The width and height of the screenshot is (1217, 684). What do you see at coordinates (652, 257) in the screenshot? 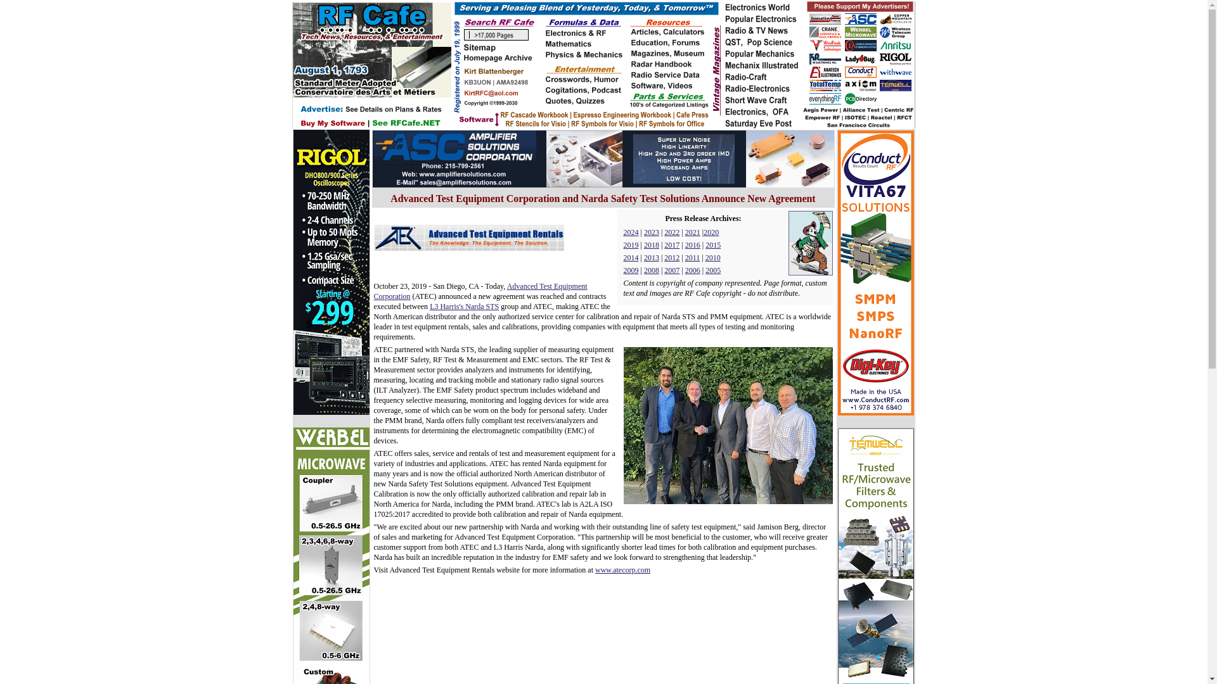
I see `2013` at bounding box center [652, 257].